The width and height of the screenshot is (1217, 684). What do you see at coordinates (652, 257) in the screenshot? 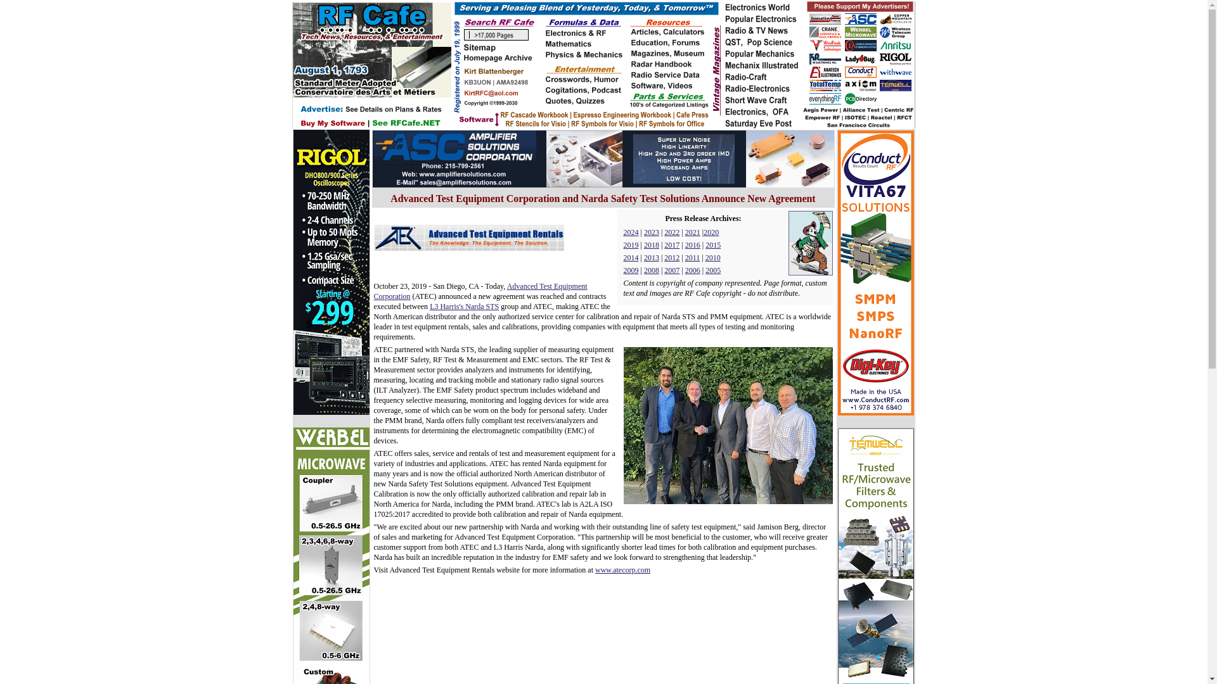
I see `2013` at bounding box center [652, 257].